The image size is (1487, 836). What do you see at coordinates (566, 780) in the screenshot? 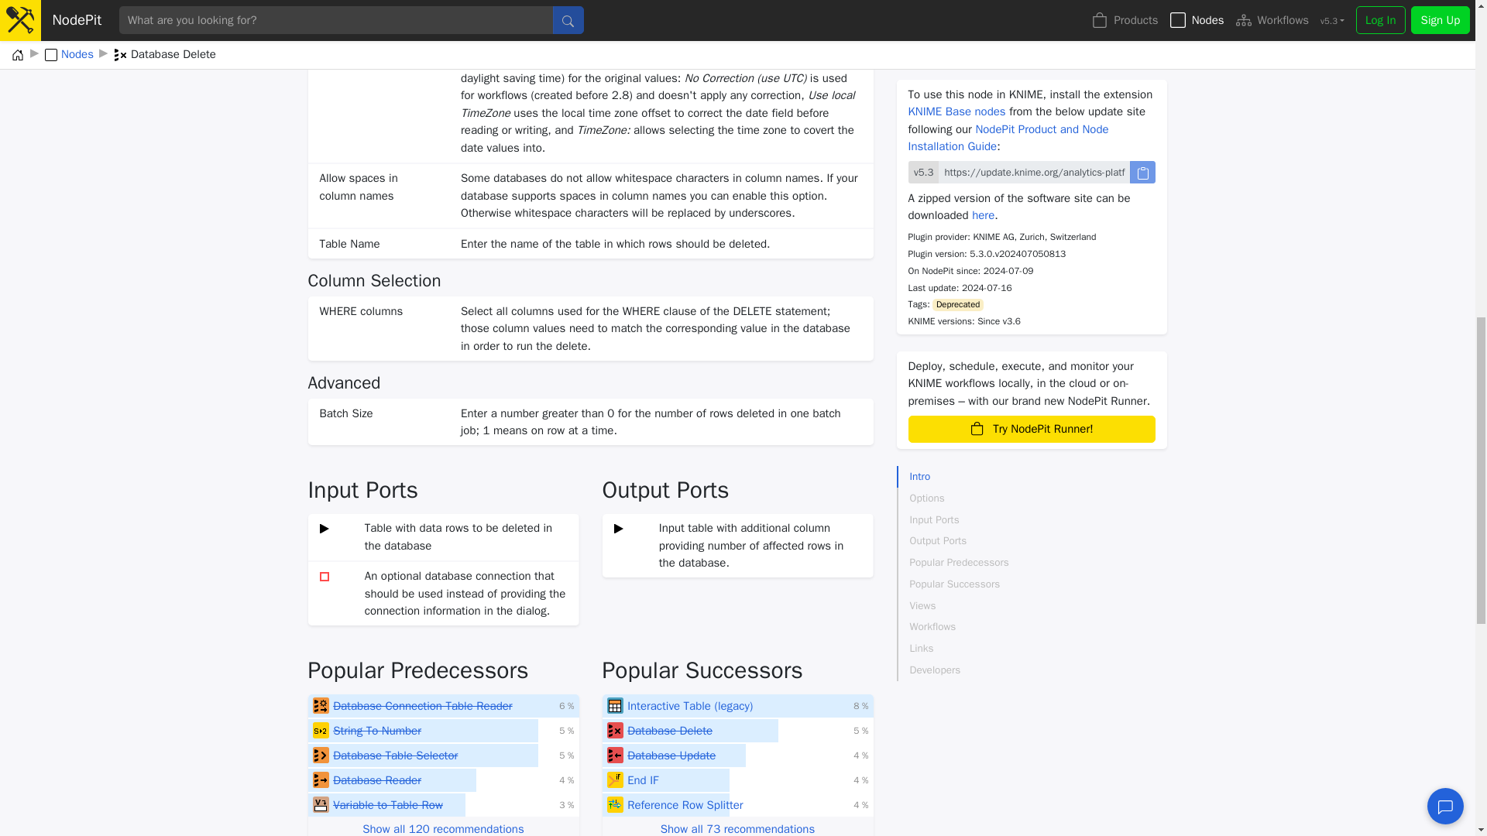
I see `Absolute count: 16 x` at bounding box center [566, 780].